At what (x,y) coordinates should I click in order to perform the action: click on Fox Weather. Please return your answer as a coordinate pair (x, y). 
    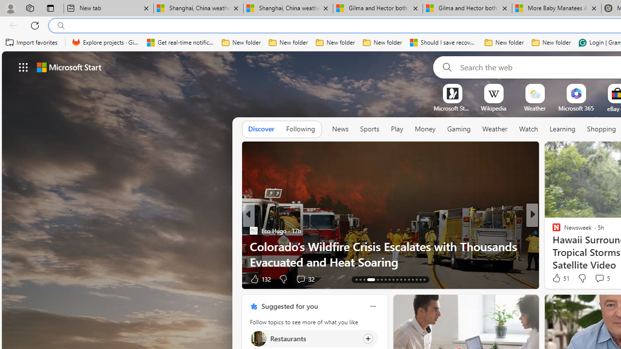
    Looking at the image, I should click on (552, 231).